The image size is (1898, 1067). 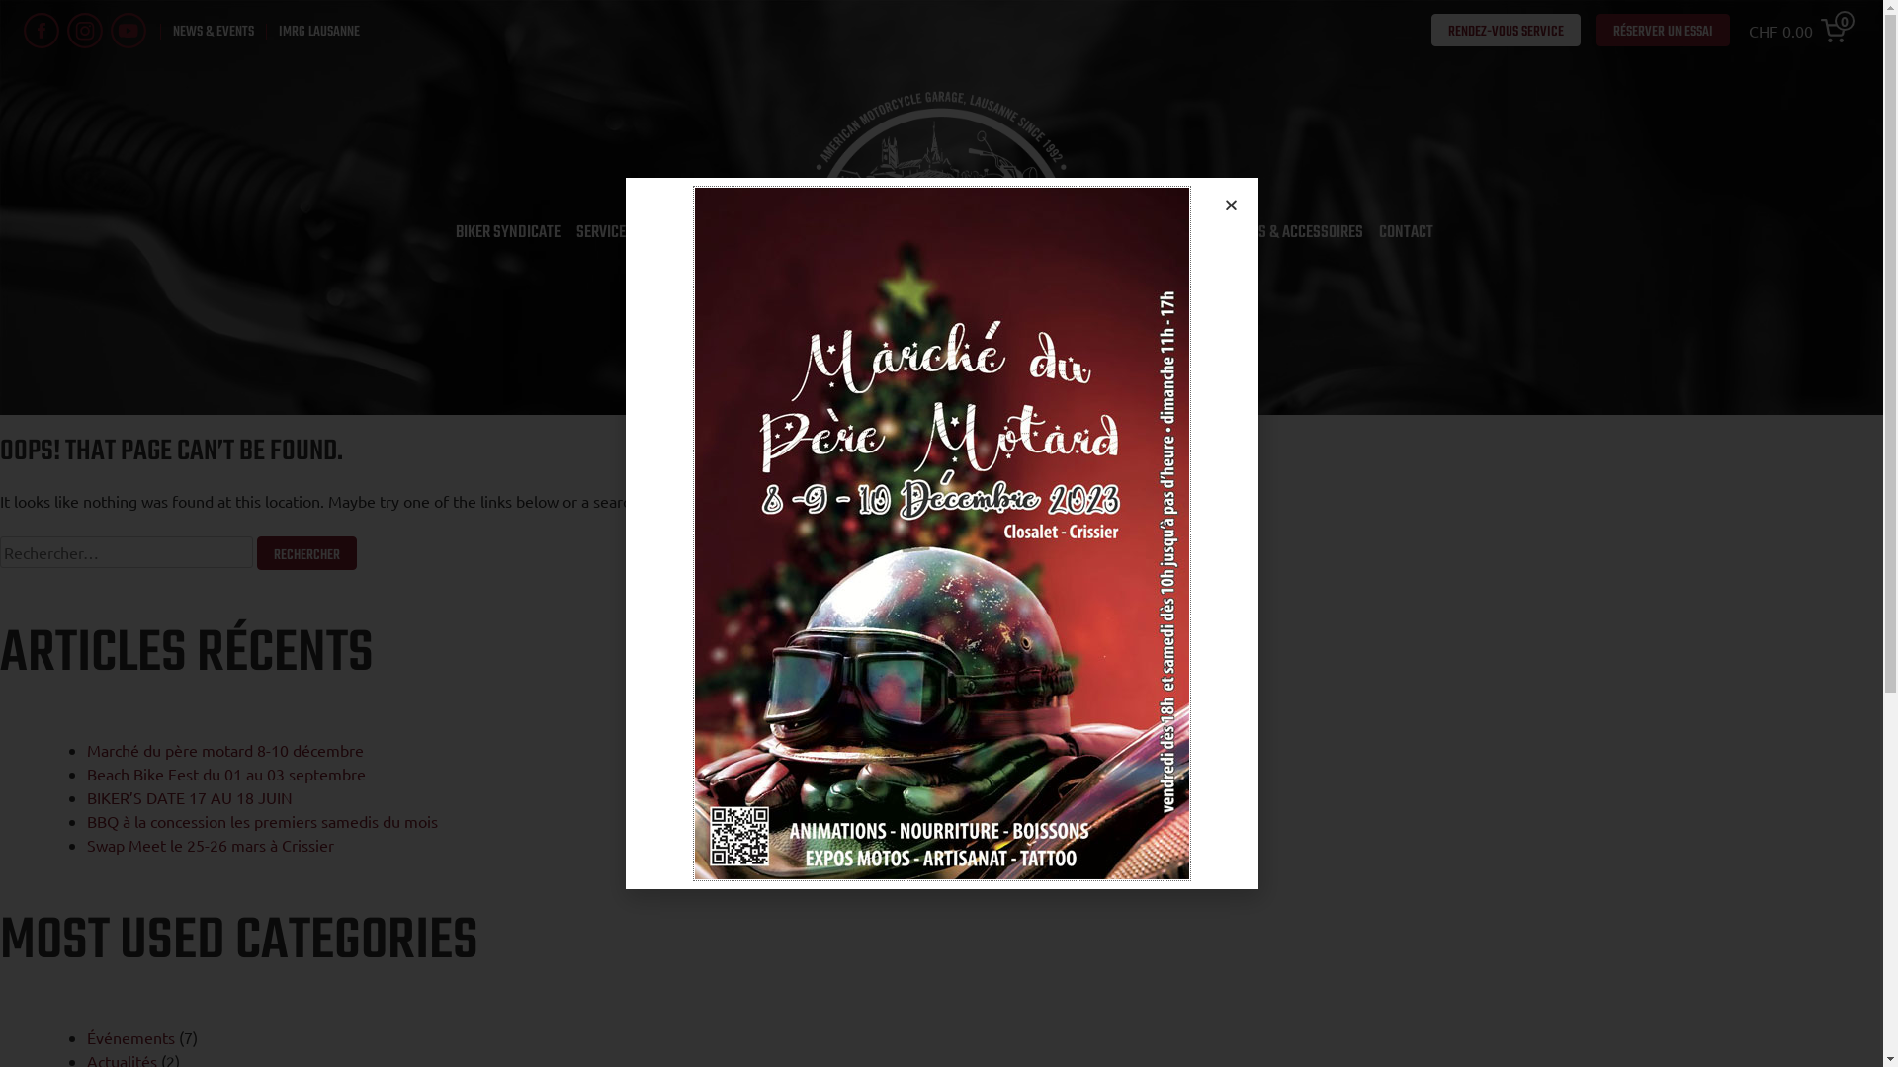 What do you see at coordinates (1159, 233) in the screenshot?
I see `INDIAN` at bounding box center [1159, 233].